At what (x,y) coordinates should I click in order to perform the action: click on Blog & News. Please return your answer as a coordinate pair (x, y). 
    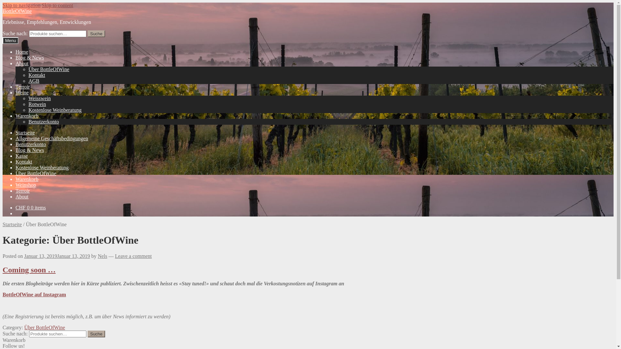
    Looking at the image, I should click on (30, 58).